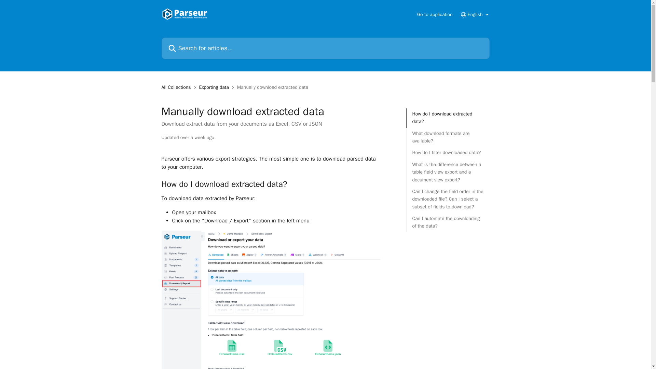  What do you see at coordinates (435, 14) in the screenshot?
I see `Go to application` at bounding box center [435, 14].